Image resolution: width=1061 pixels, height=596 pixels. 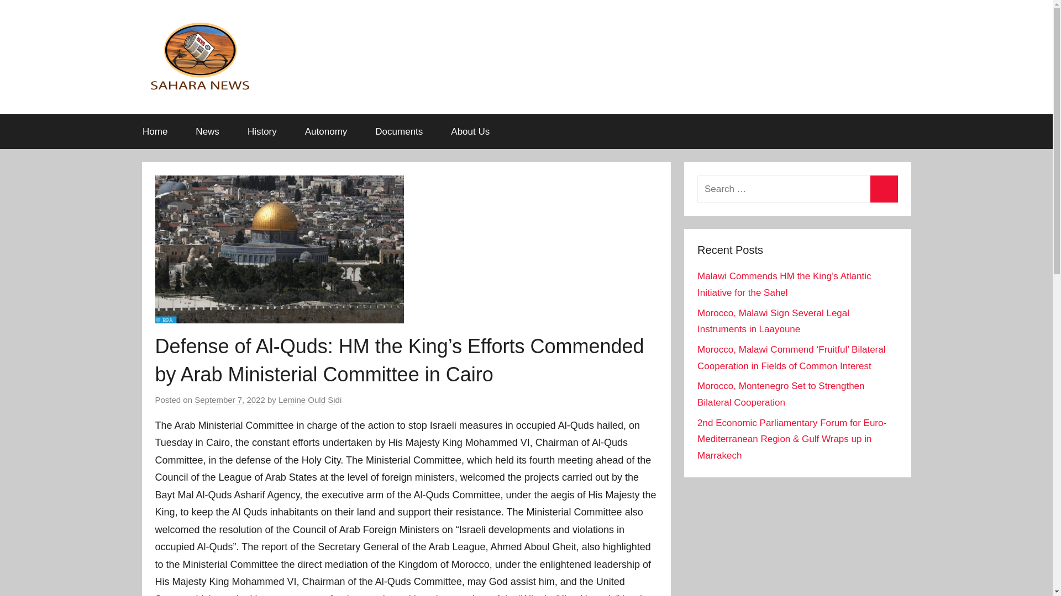 What do you see at coordinates (797, 189) in the screenshot?
I see `Search for:` at bounding box center [797, 189].